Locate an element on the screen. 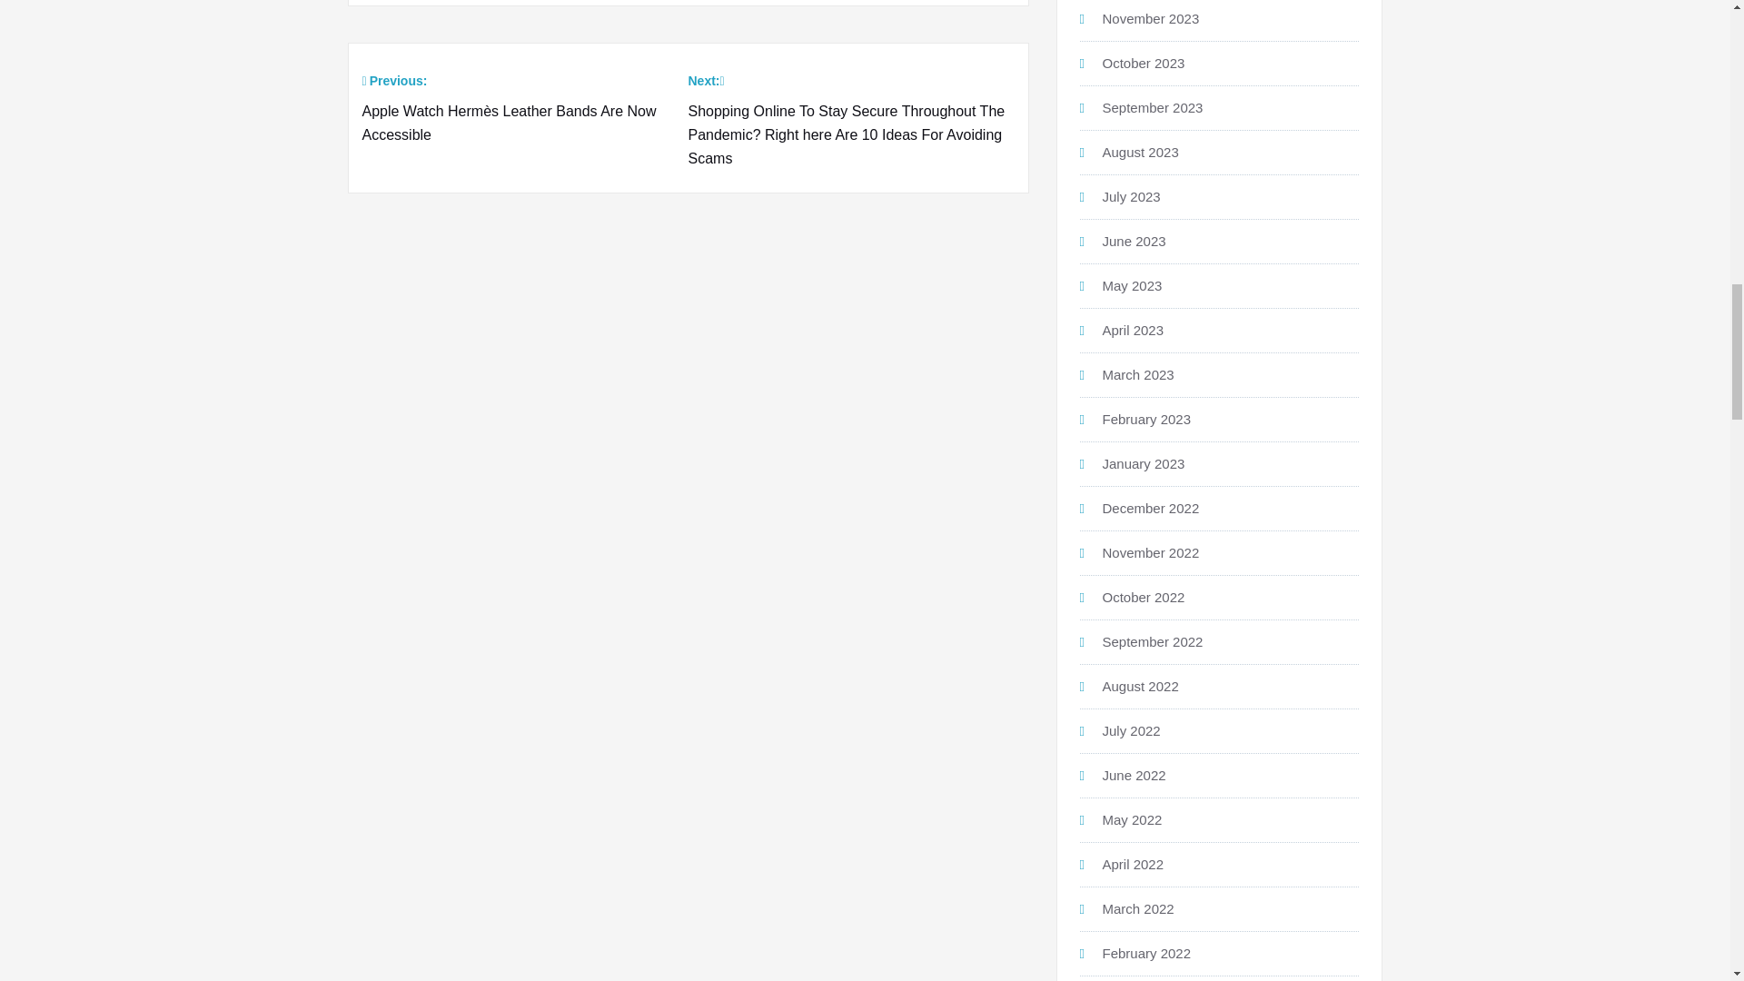  June 2023 is located at coordinates (1134, 242).